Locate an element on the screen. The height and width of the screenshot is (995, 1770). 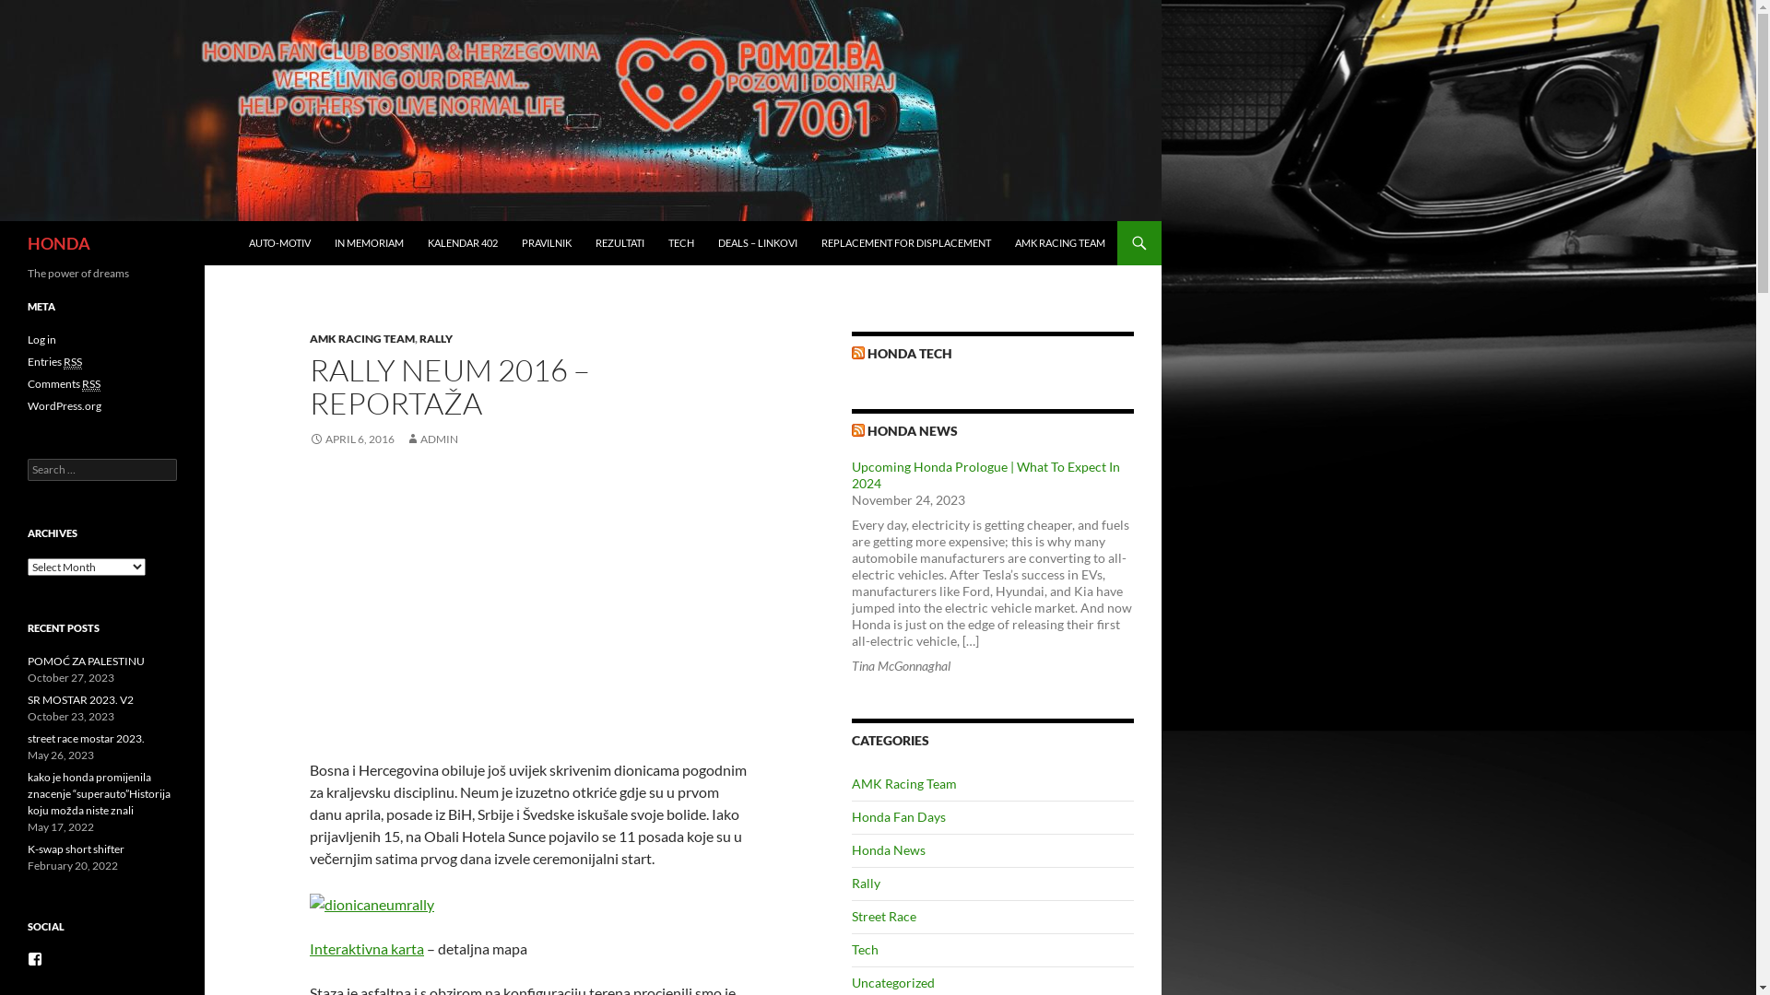
HONDA NEWS is located at coordinates (913, 431).